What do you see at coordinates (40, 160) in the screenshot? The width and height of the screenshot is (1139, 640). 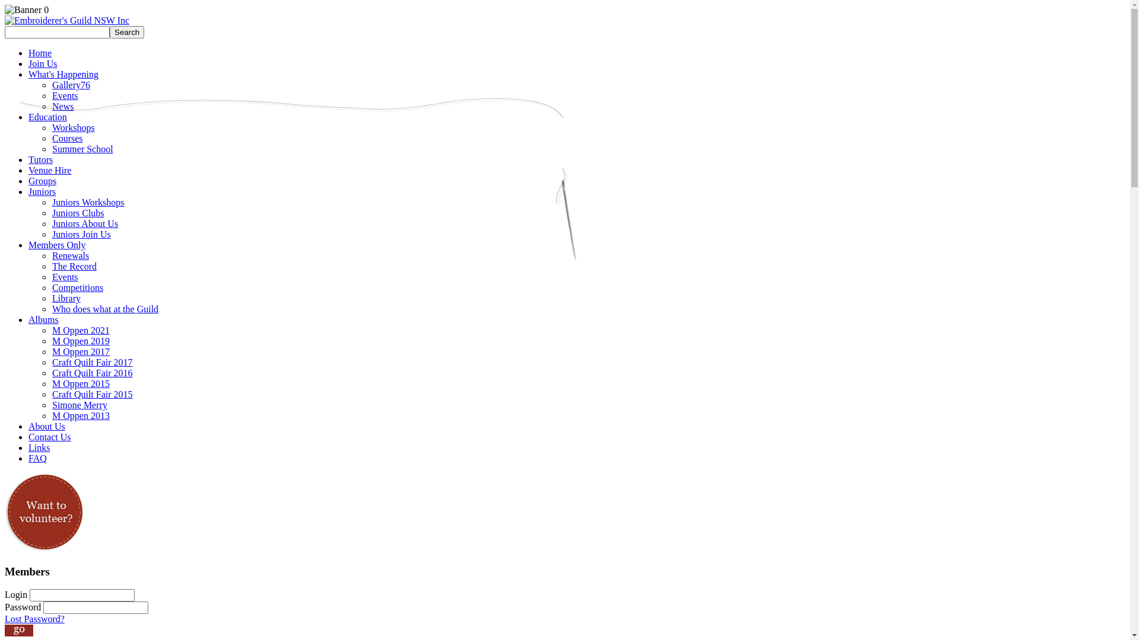 I see `Tutors` at bounding box center [40, 160].